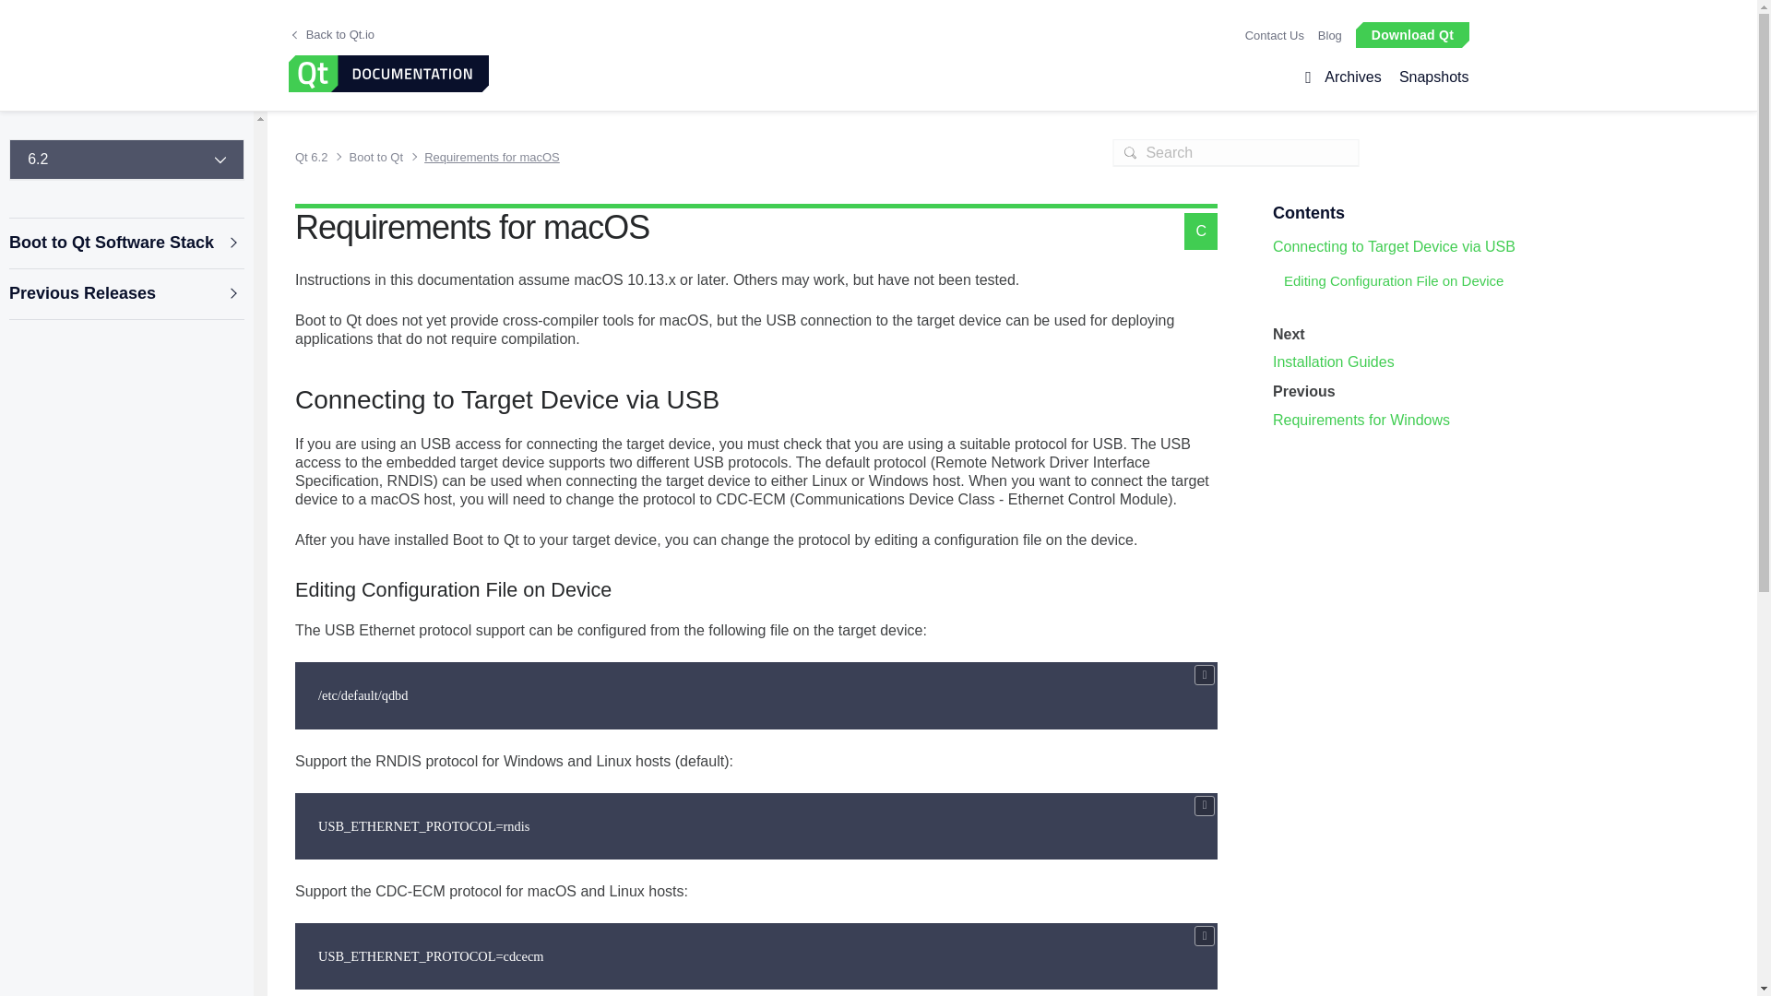  Describe the element at coordinates (373, 157) in the screenshot. I see `Boot to Qt` at that location.